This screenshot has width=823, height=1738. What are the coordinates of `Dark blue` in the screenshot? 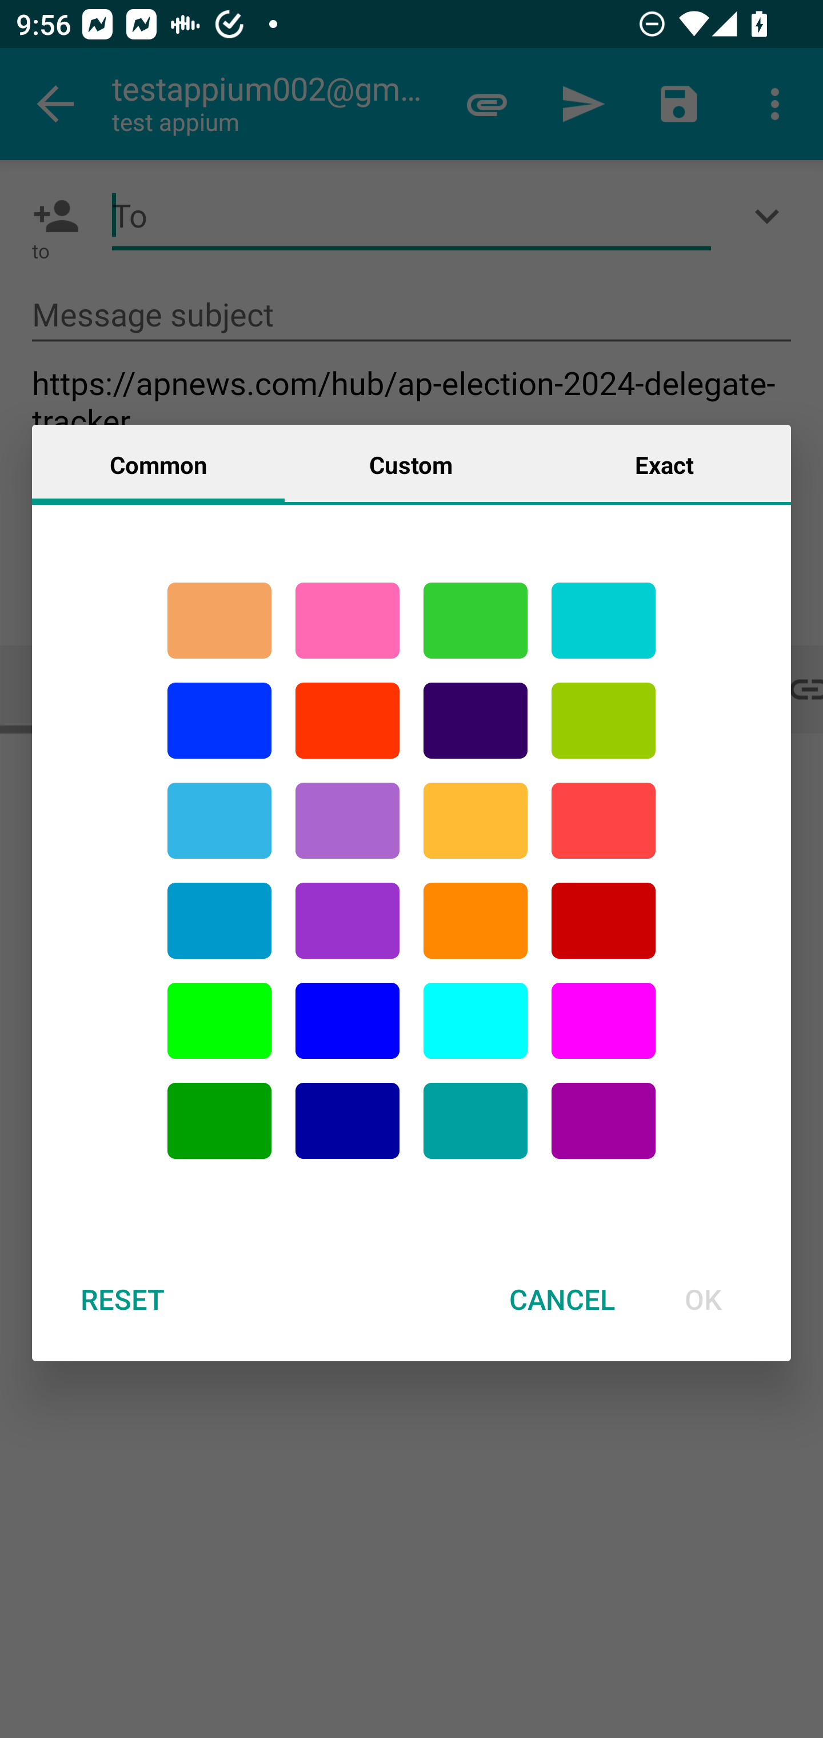 It's located at (347, 1121).